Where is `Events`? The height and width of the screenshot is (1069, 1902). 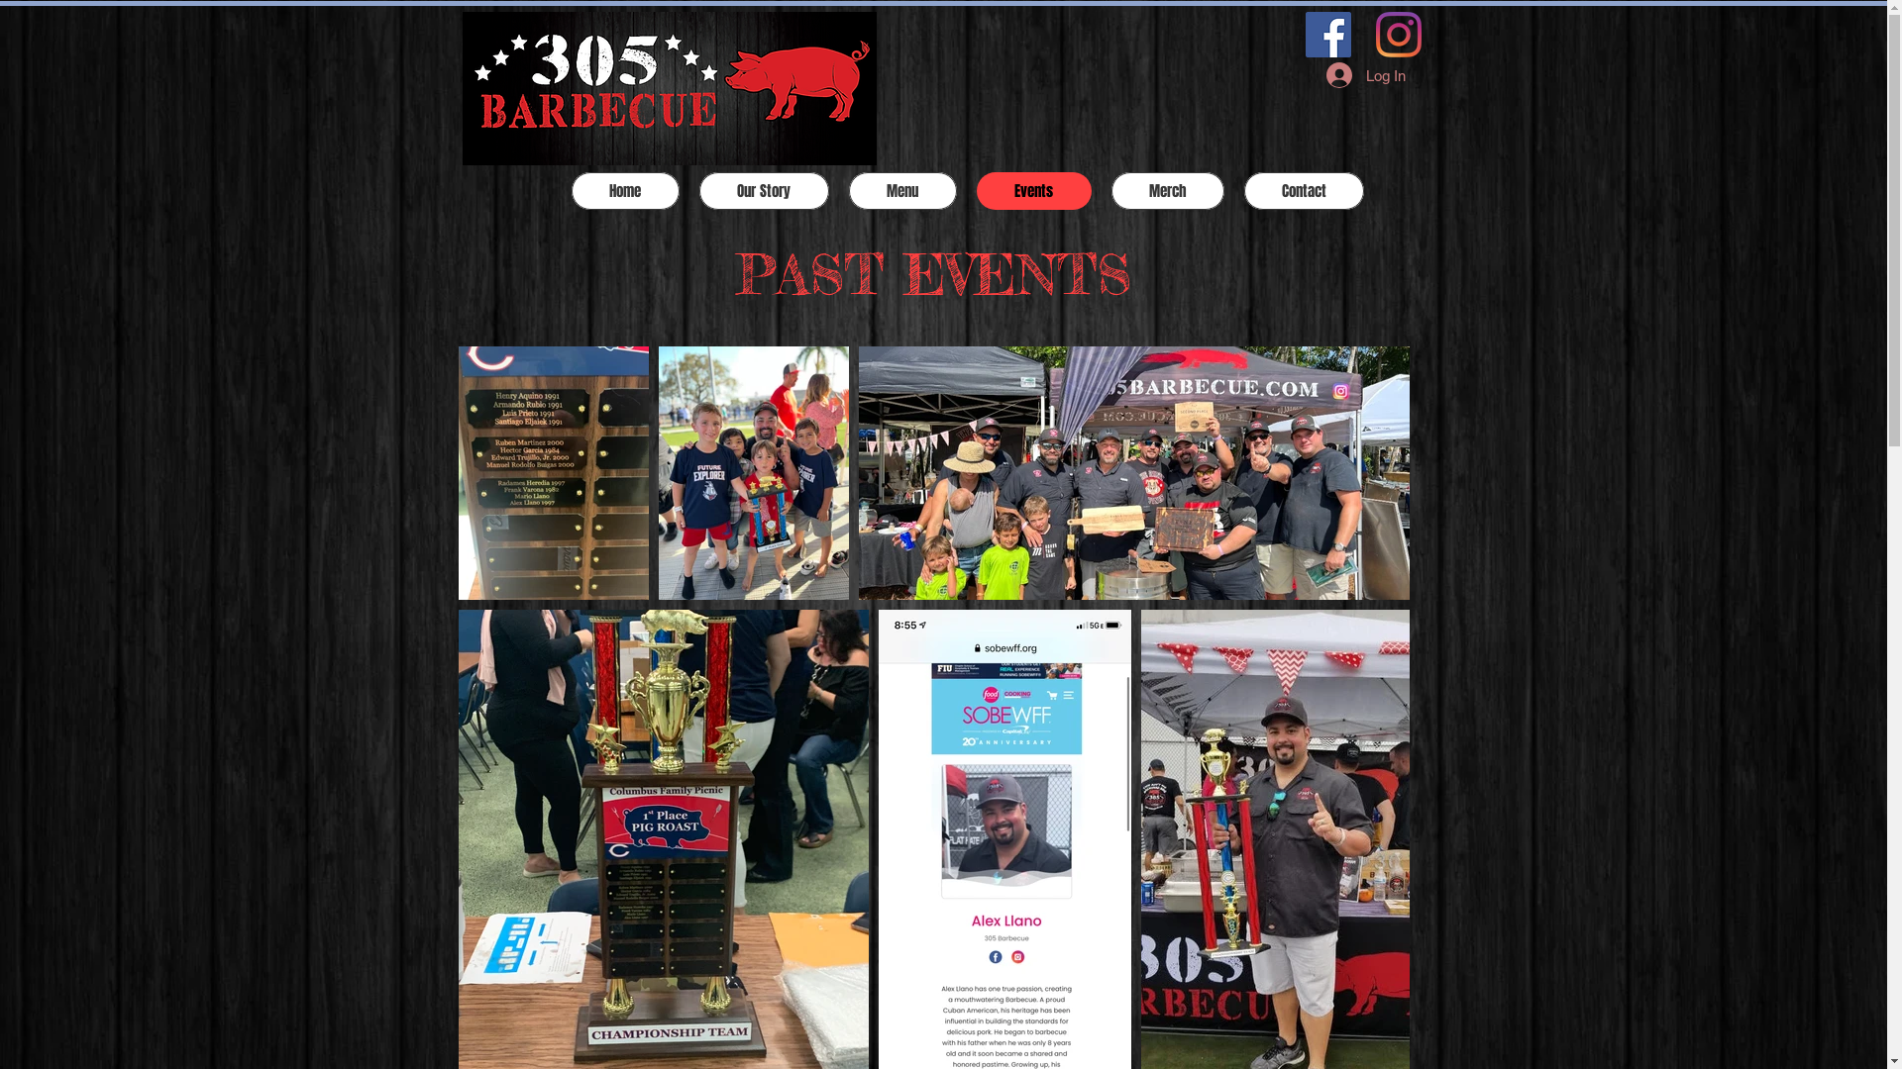
Events is located at coordinates (1034, 191).